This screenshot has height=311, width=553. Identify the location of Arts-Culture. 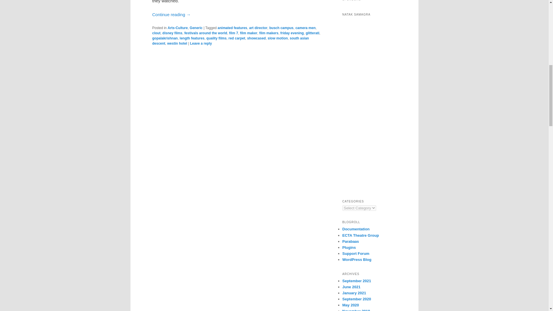
(177, 28).